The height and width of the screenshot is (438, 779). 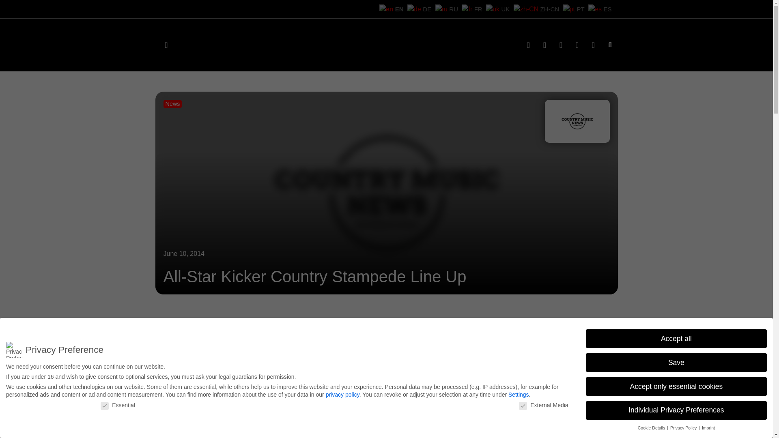 What do you see at coordinates (474, 9) in the screenshot?
I see `RU` at bounding box center [474, 9].